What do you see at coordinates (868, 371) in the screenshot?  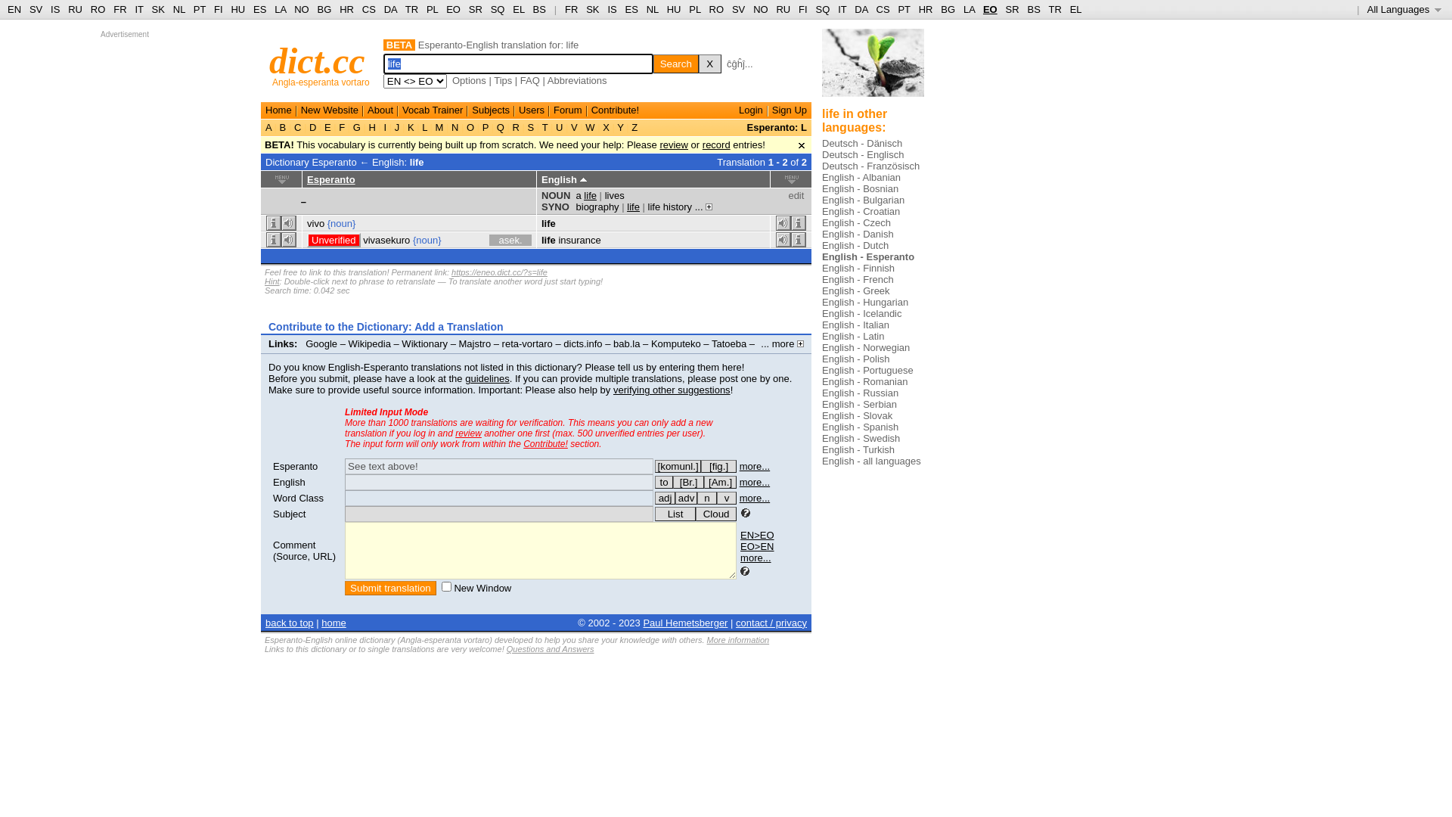 I see `English - Portuguese` at bounding box center [868, 371].